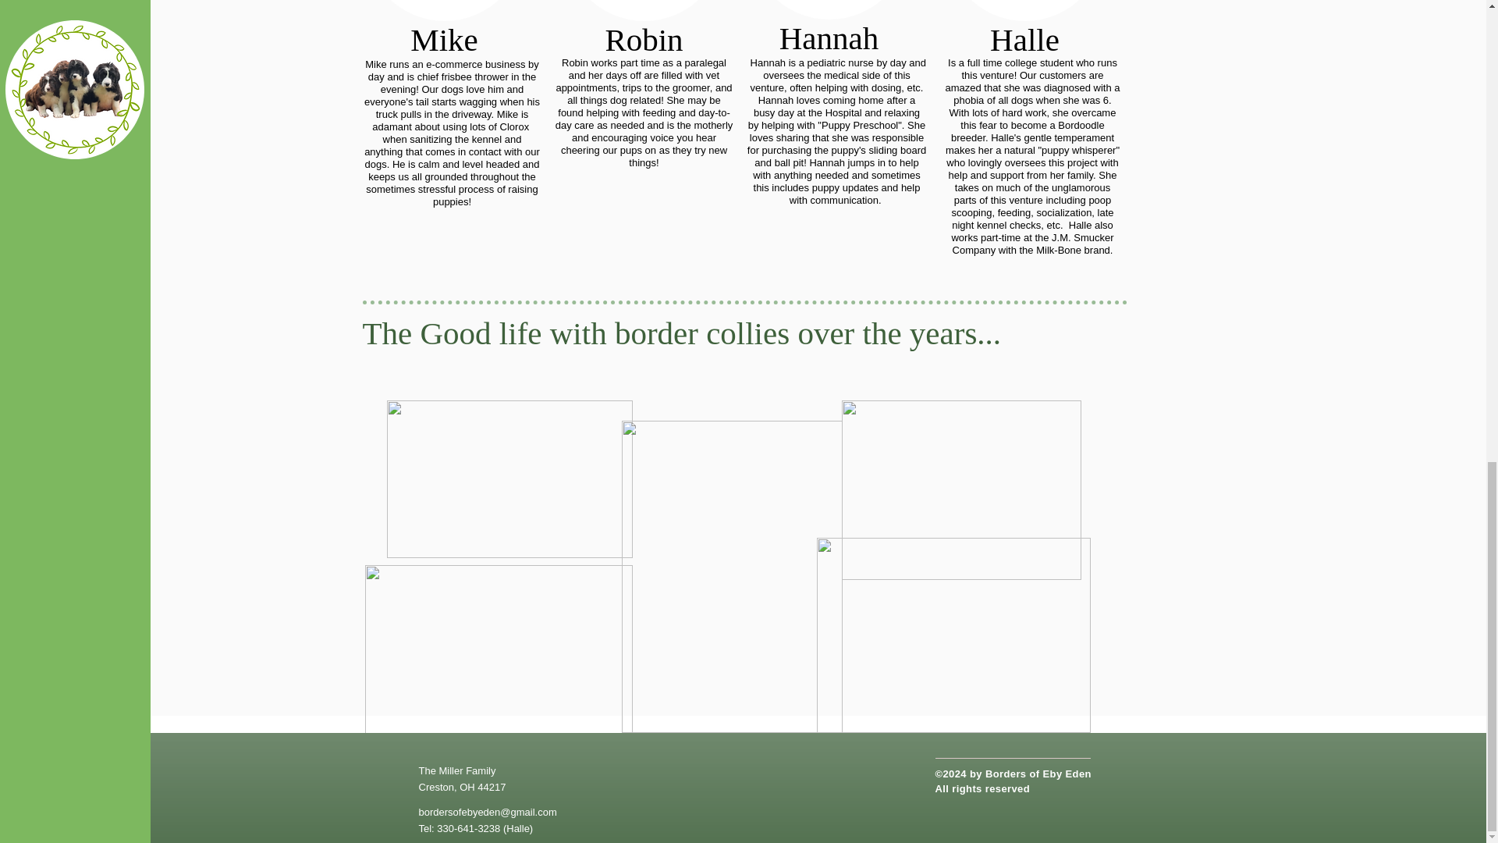 Image resolution: width=1498 pixels, height=843 pixels. I want to click on archie had.png, so click(960, 490).